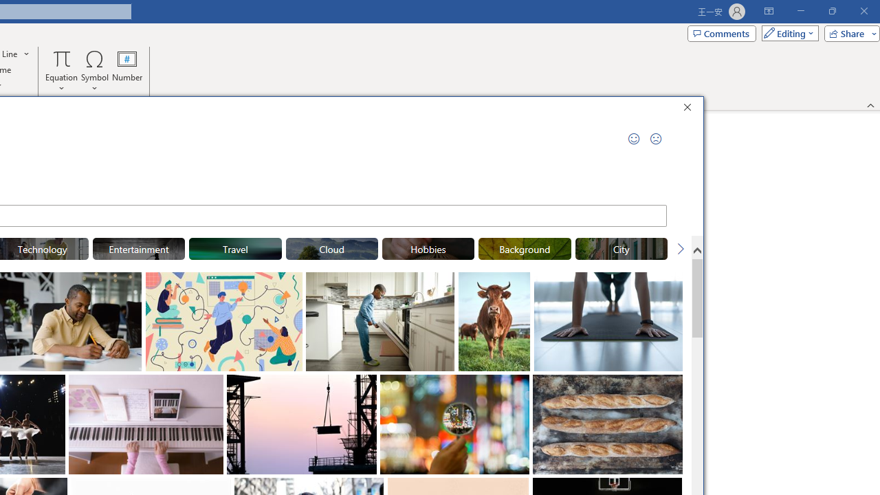  Describe the element at coordinates (800, 11) in the screenshot. I see `Minimize` at that location.